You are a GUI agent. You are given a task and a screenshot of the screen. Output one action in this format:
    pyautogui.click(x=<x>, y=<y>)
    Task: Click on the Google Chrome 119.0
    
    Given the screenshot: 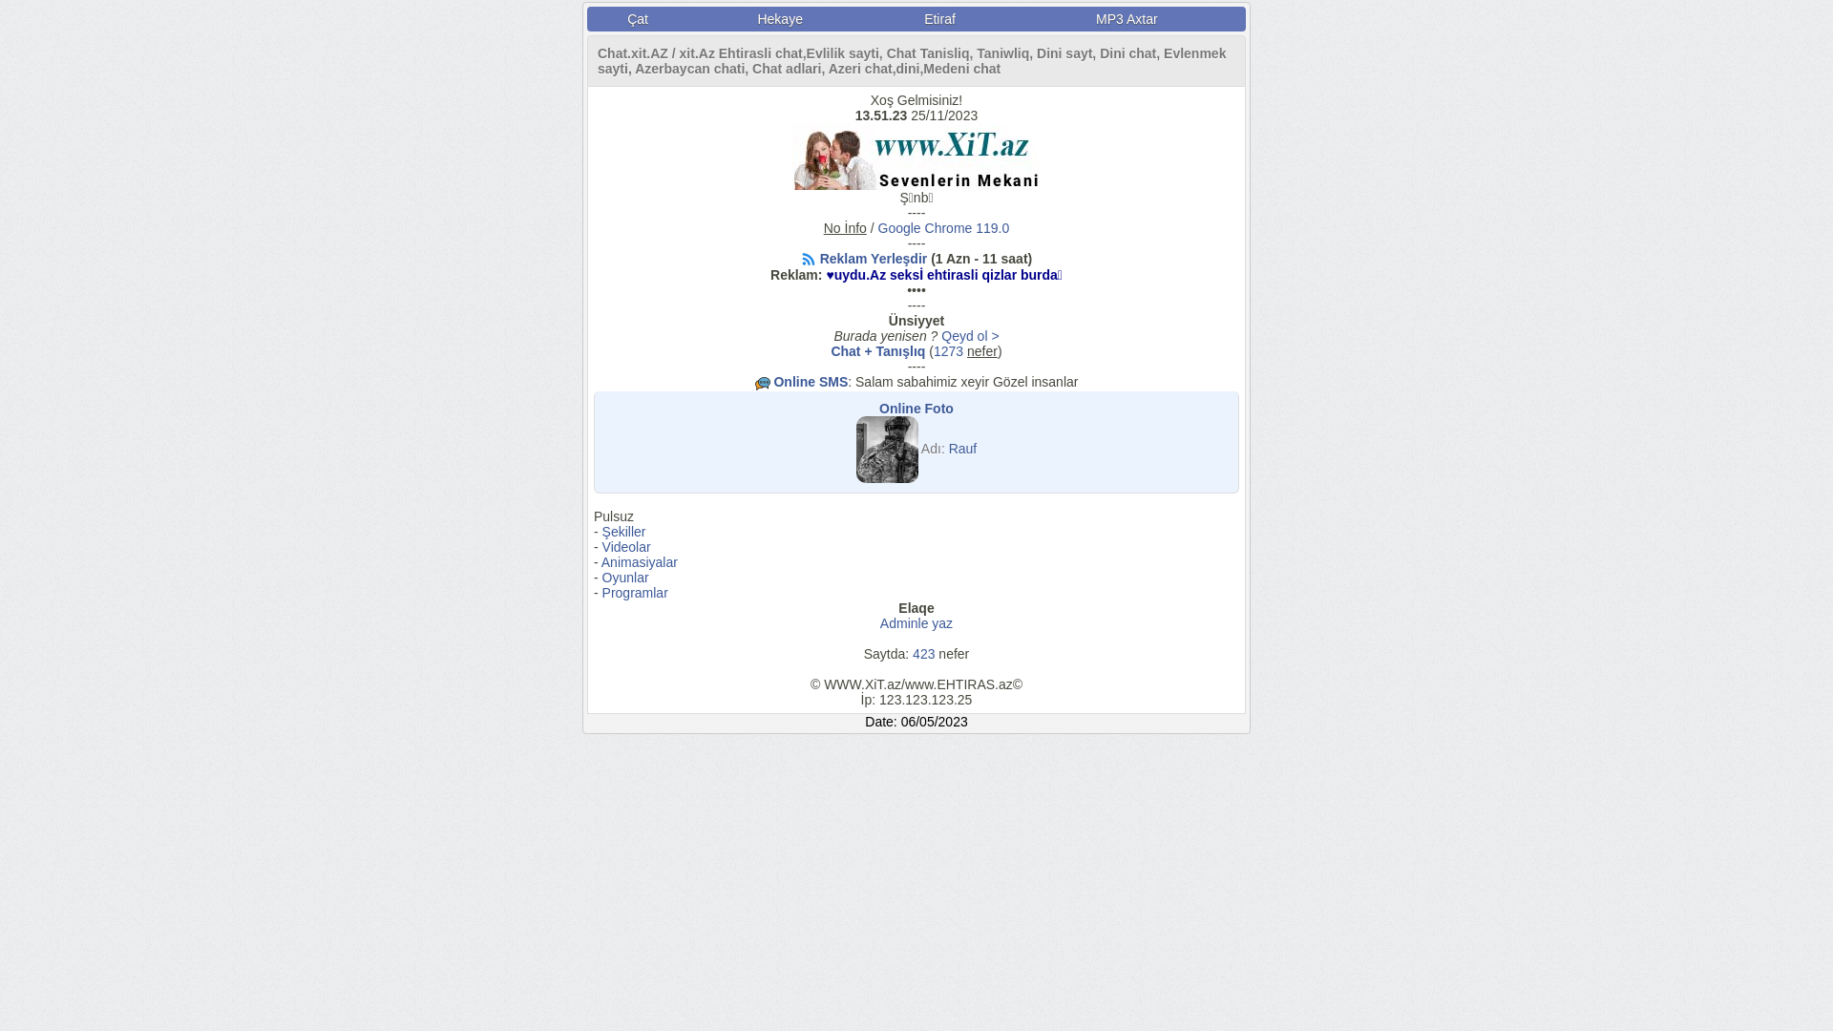 What is the action you would take?
    pyautogui.click(x=944, y=228)
    